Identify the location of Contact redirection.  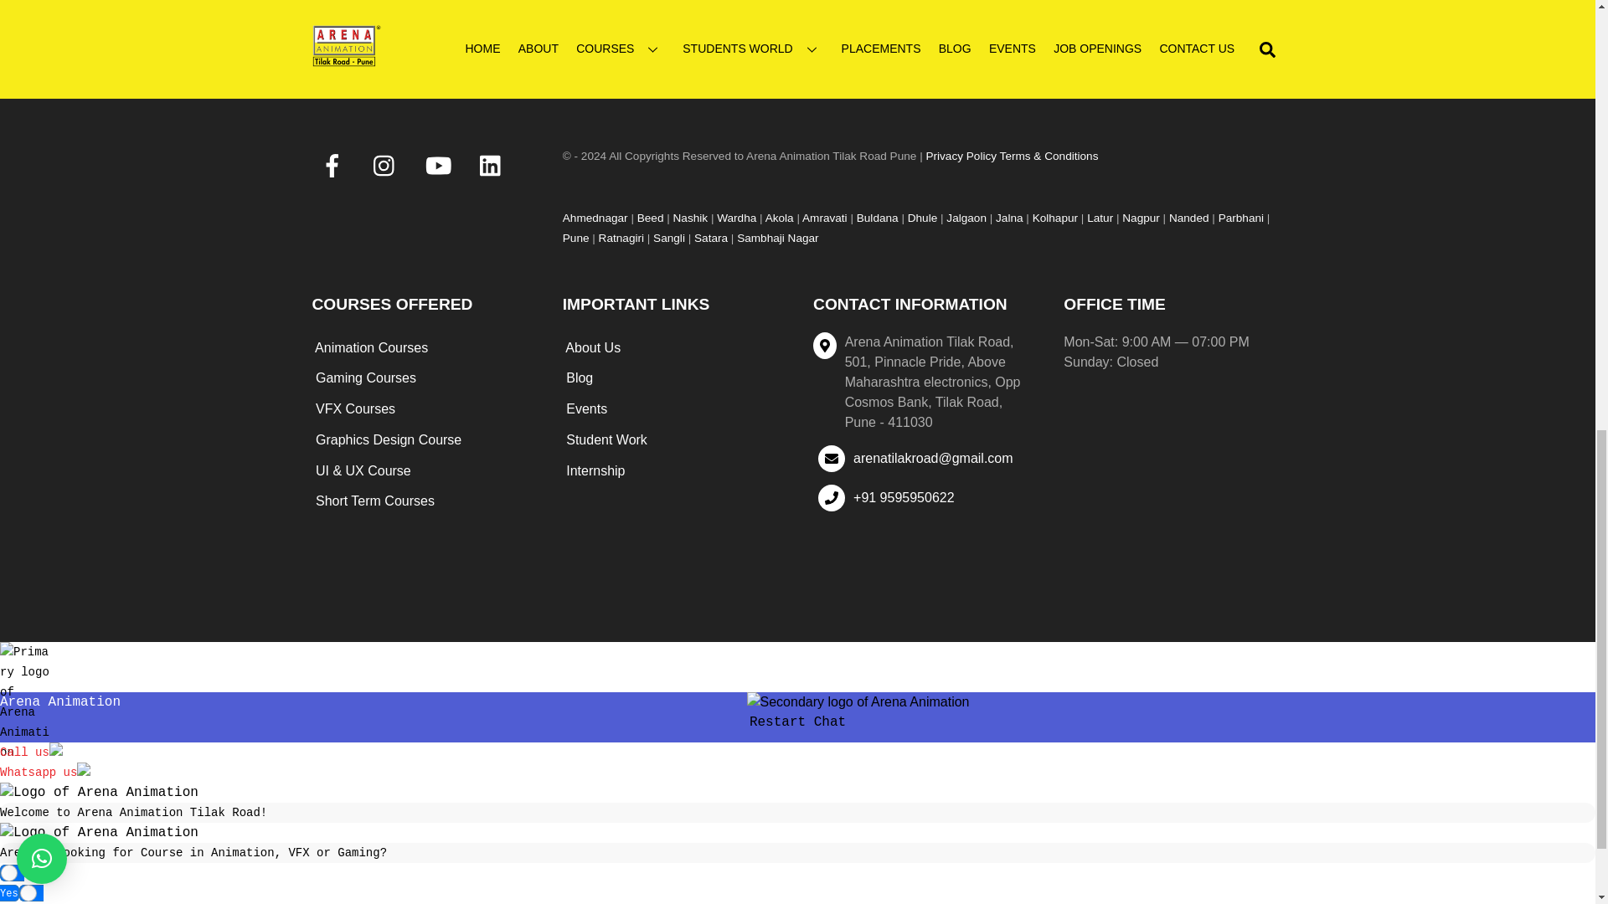
(31, 752).